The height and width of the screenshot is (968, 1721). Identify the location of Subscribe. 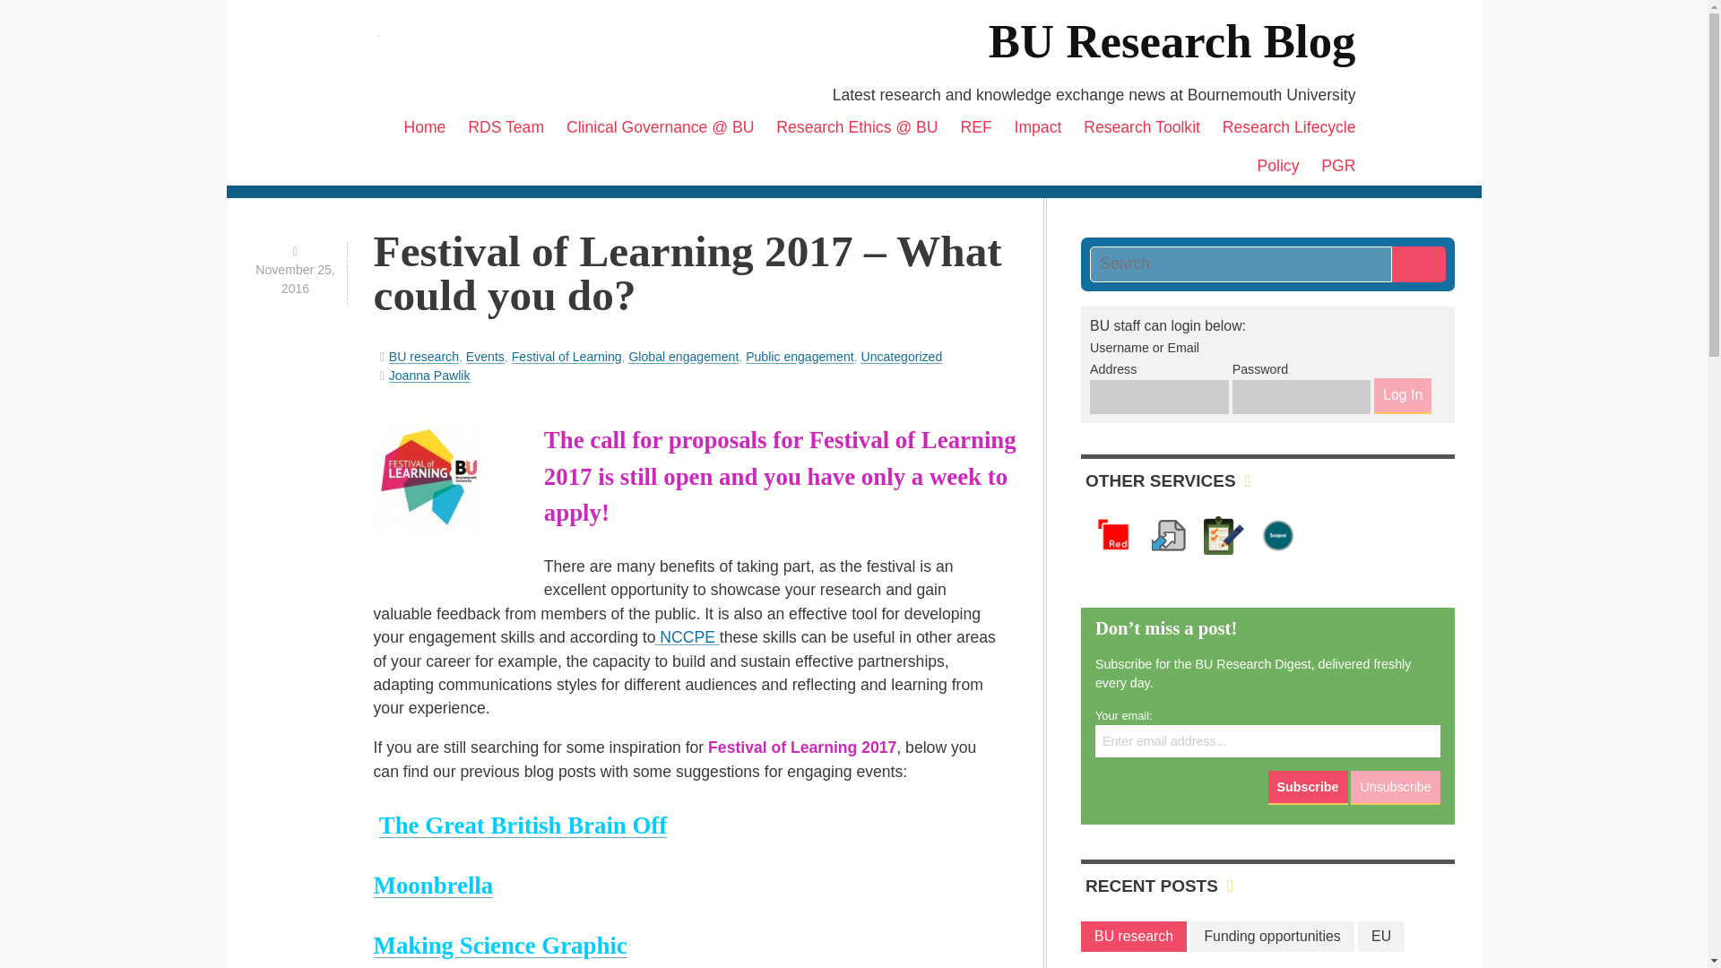
(1308, 787).